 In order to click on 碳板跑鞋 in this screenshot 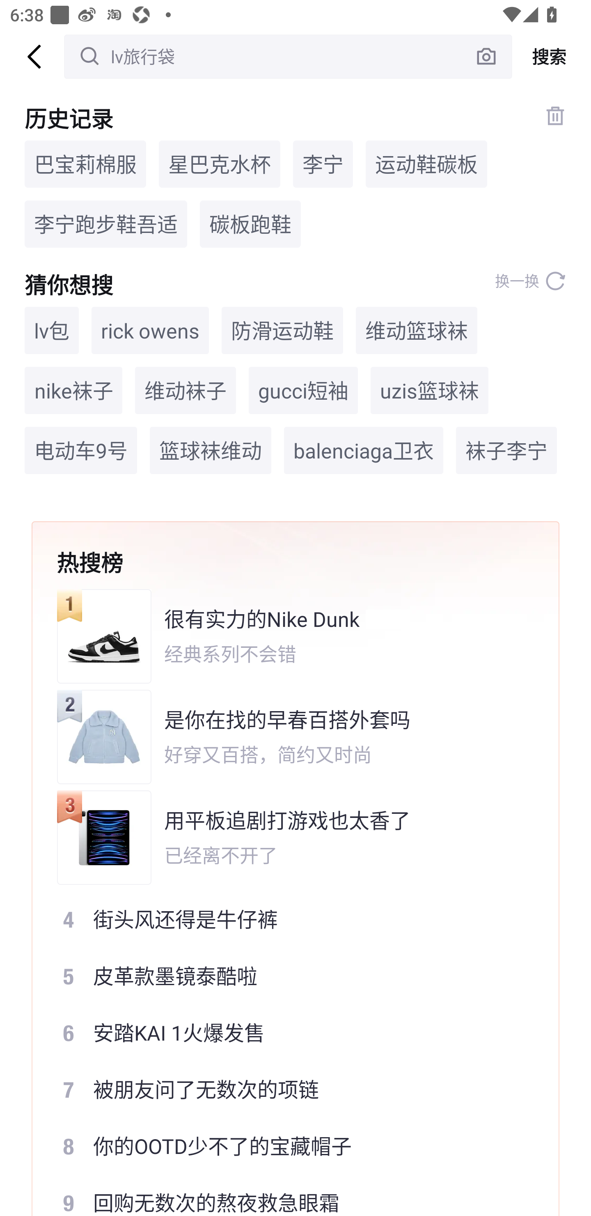, I will do `click(250, 224)`.